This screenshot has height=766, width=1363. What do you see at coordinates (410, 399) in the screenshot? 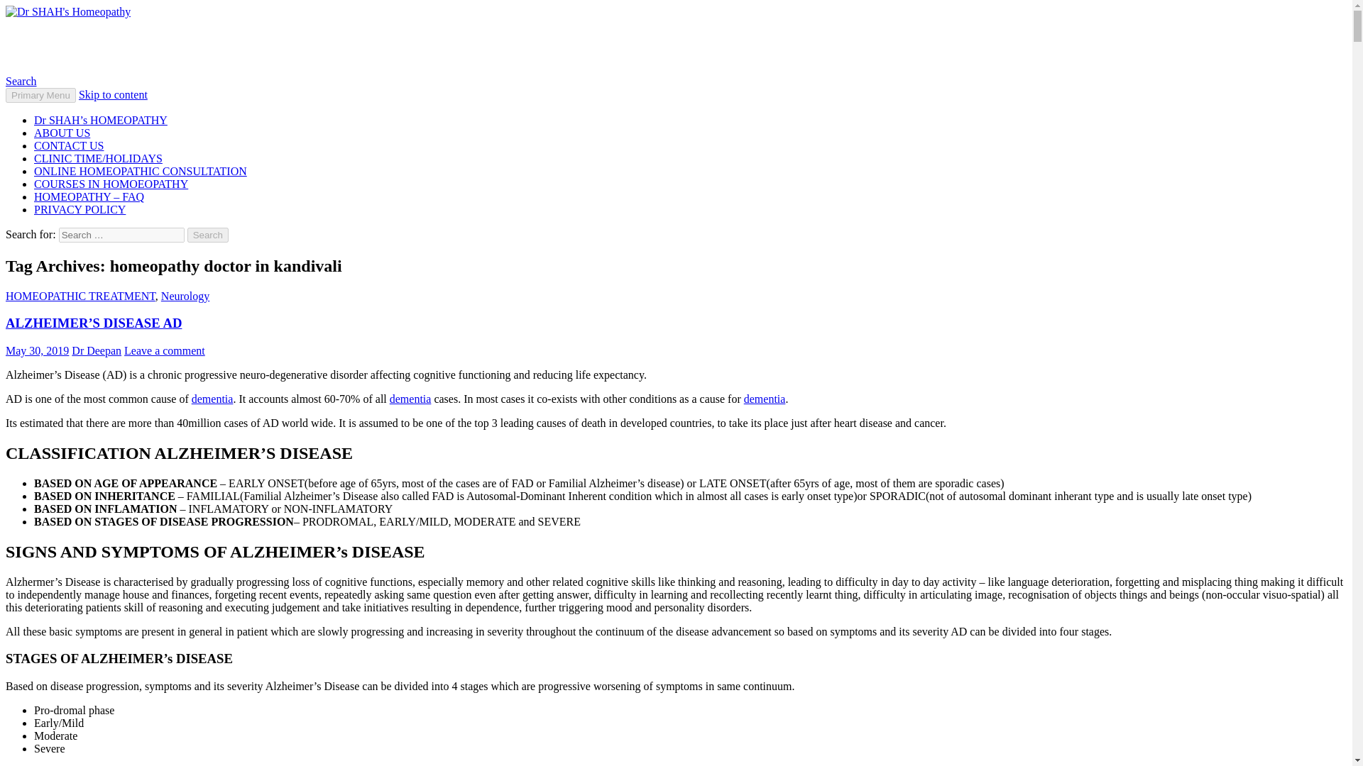
I see `dementia` at bounding box center [410, 399].